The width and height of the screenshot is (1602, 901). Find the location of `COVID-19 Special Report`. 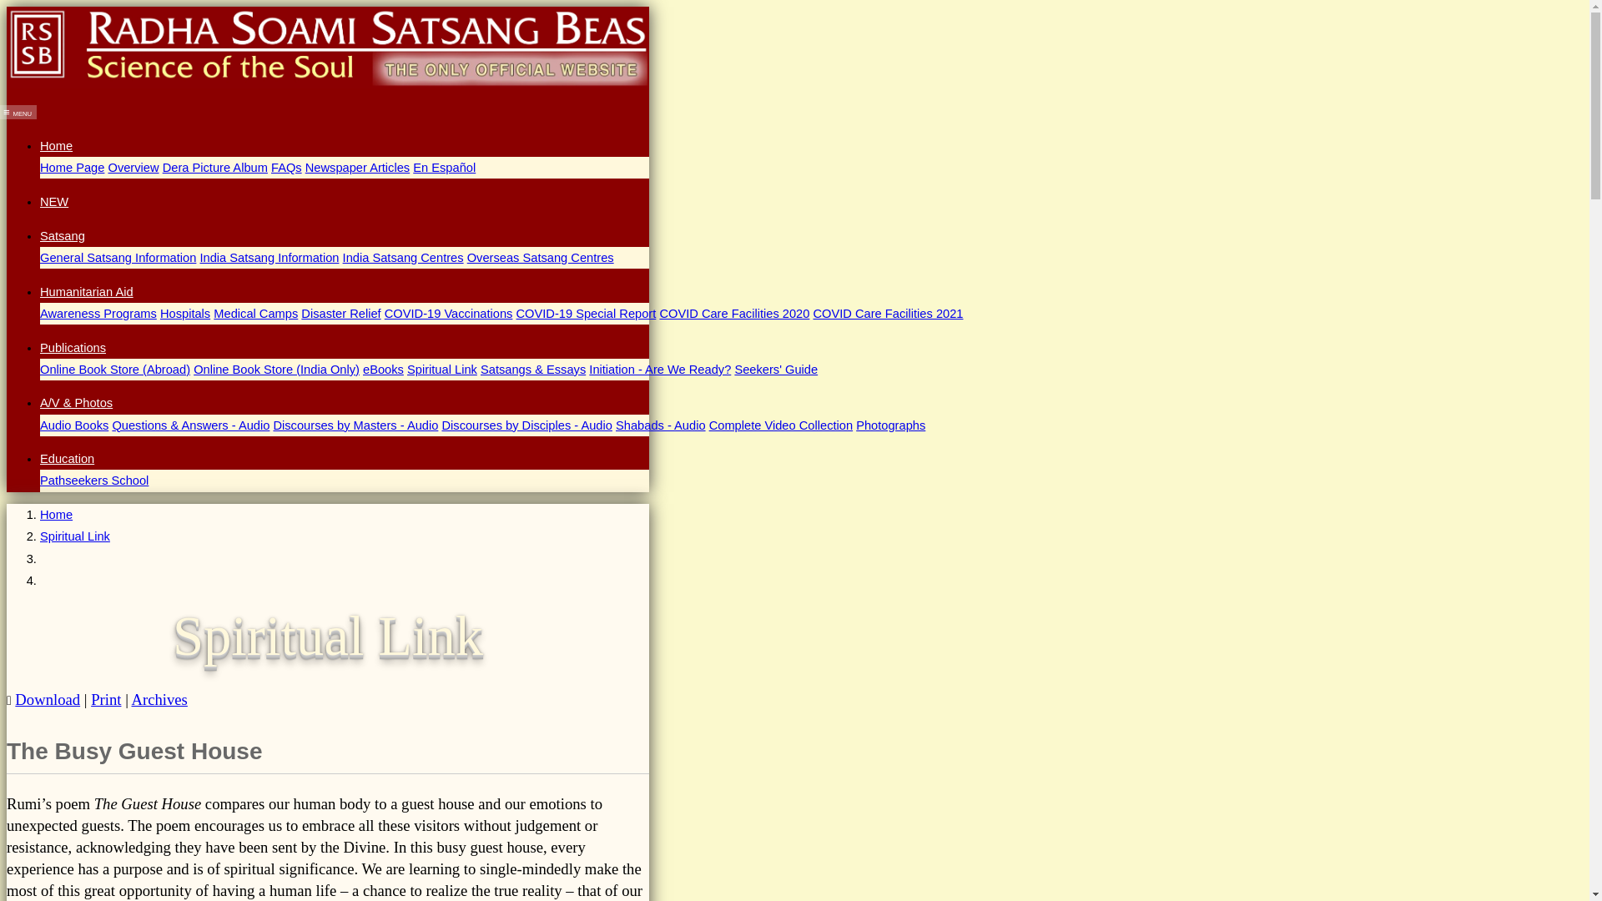

COVID-19 Special Report is located at coordinates (586, 314).